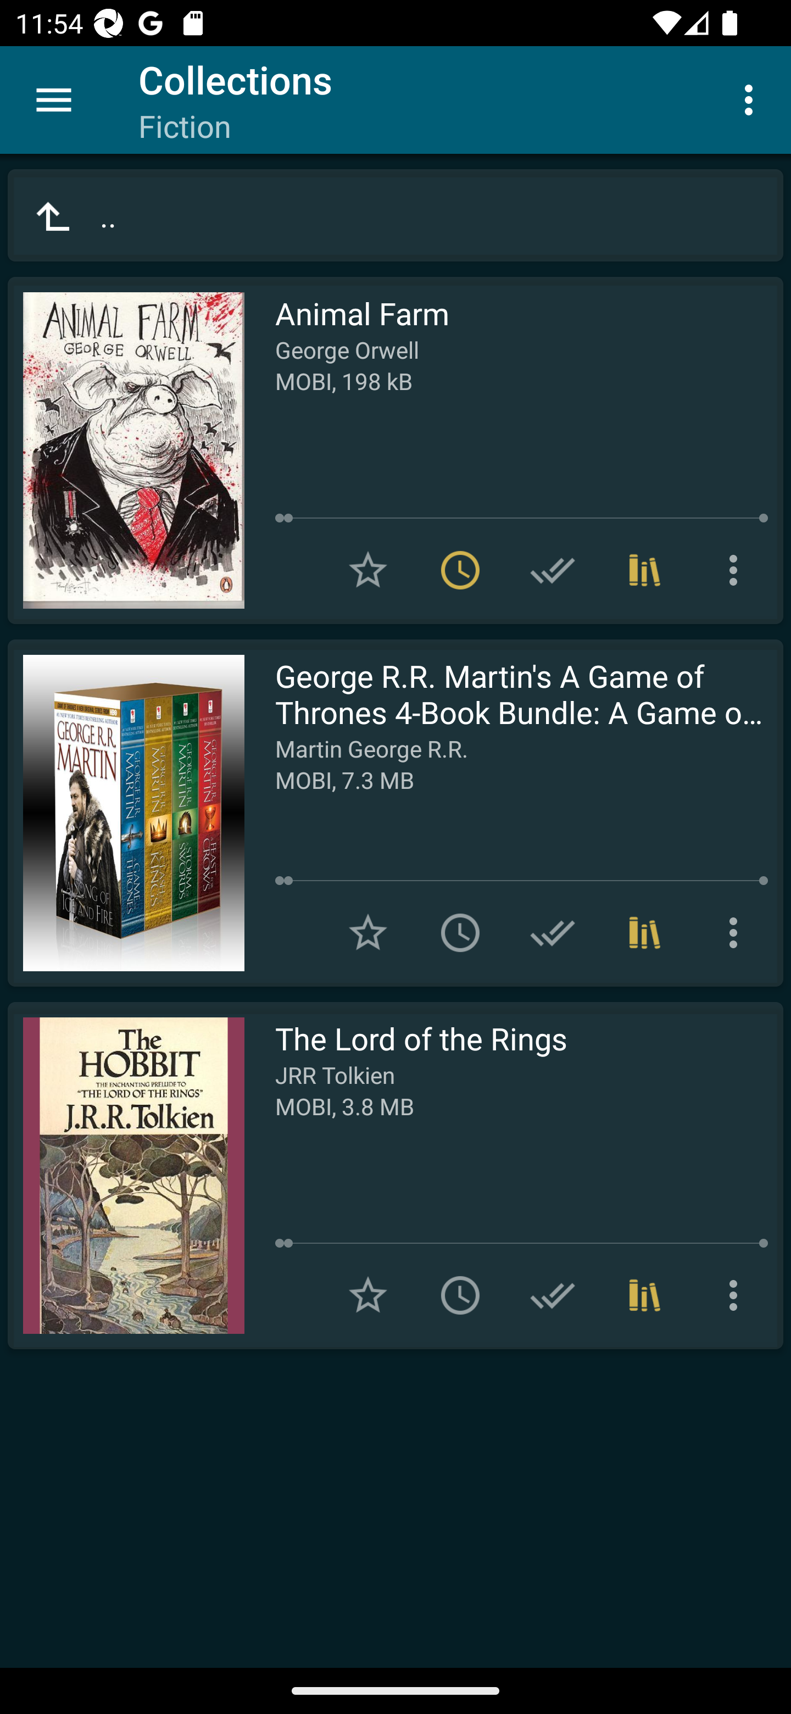 The width and height of the screenshot is (791, 1714). Describe the element at coordinates (54, 100) in the screenshot. I see `Menu` at that location.